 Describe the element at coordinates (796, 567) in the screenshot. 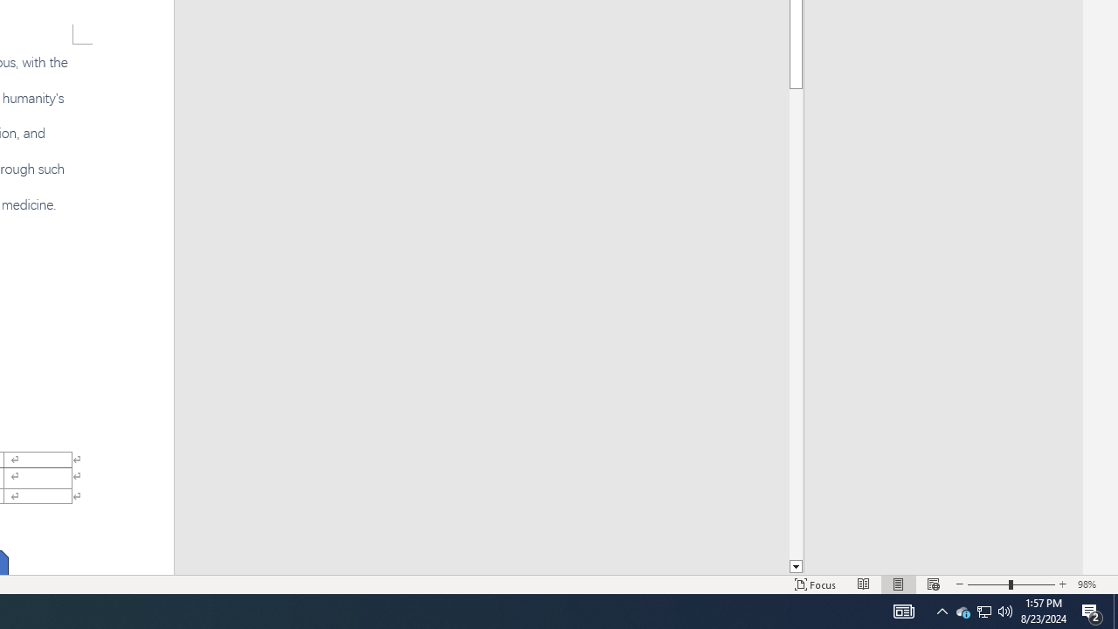

I see `Line down` at that location.